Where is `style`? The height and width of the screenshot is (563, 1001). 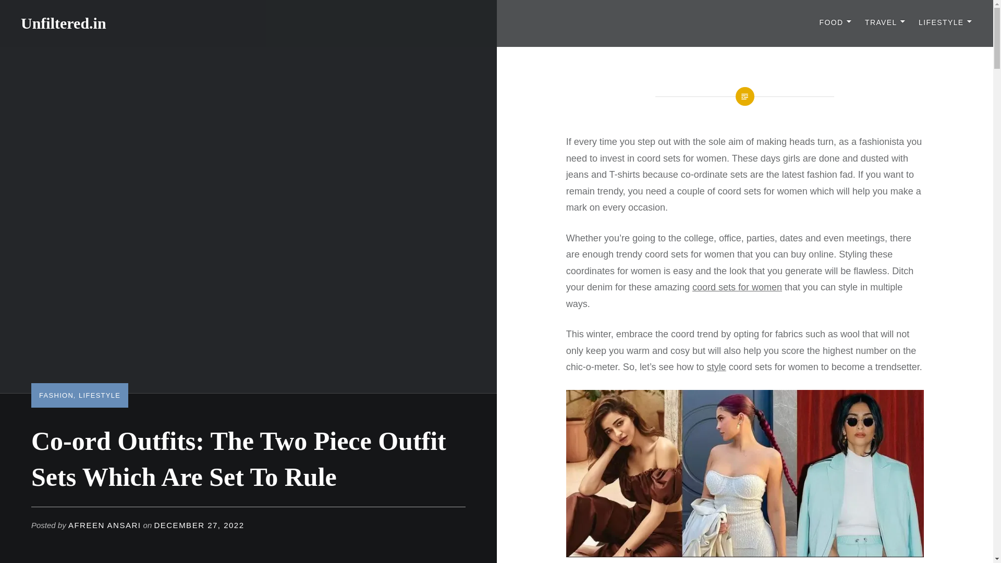
style is located at coordinates (716, 367).